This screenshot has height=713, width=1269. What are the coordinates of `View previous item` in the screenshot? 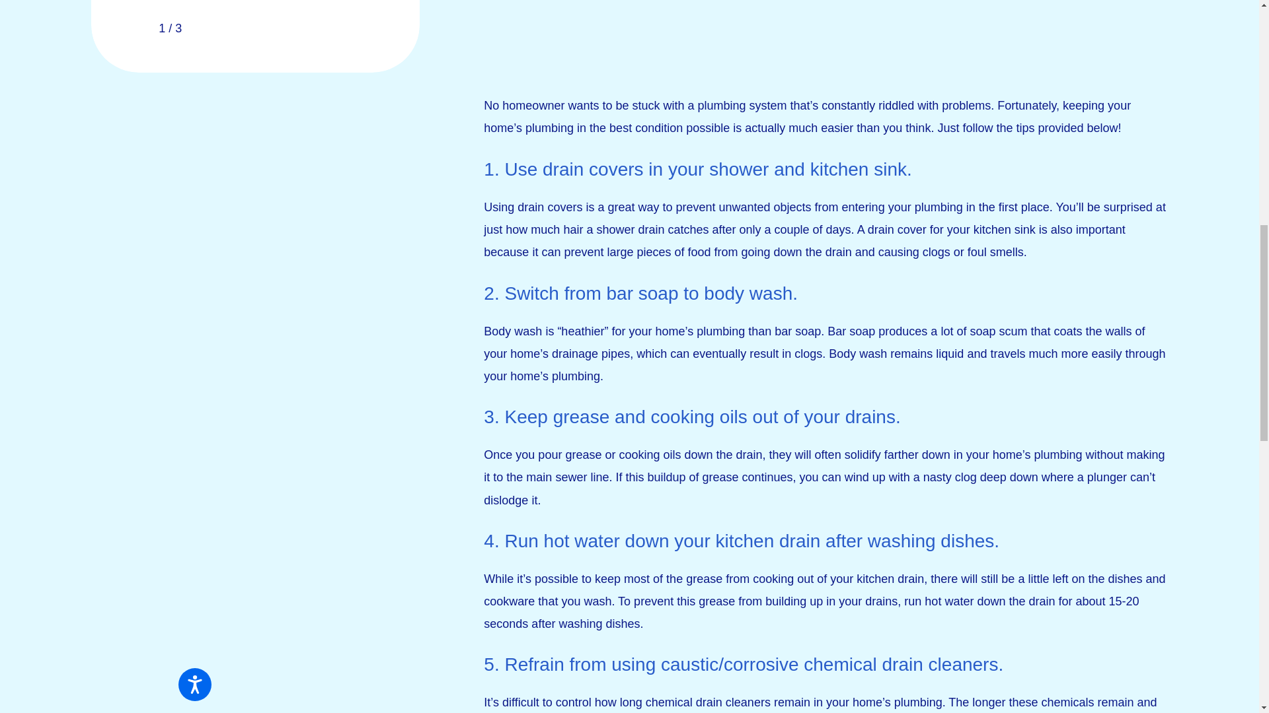 It's located at (137, 29).